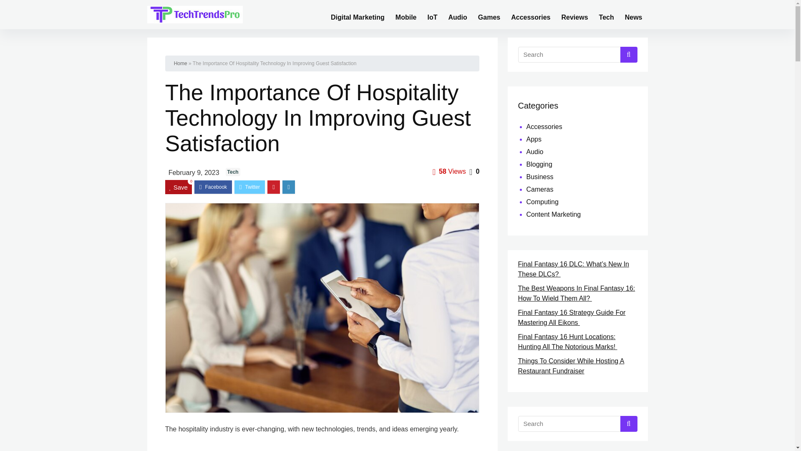 Image resolution: width=801 pixels, height=451 pixels. What do you see at coordinates (432, 14) in the screenshot?
I see `IoT` at bounding box center [432, 14].